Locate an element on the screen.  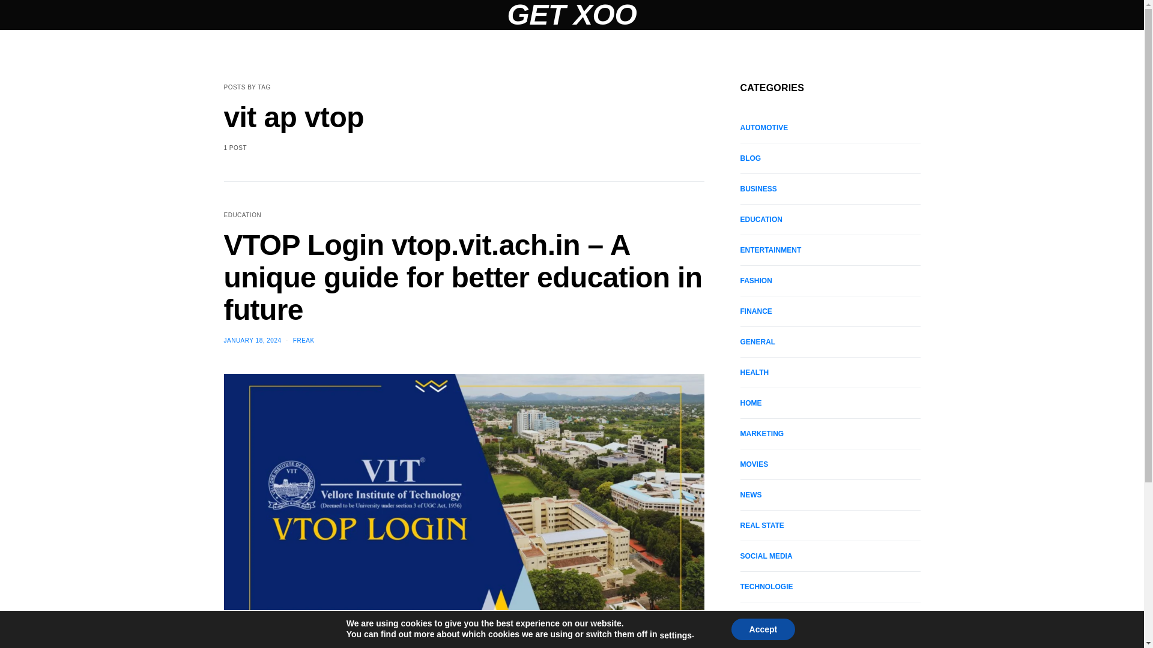
EDUCATION is located at coordinates (362, 41).